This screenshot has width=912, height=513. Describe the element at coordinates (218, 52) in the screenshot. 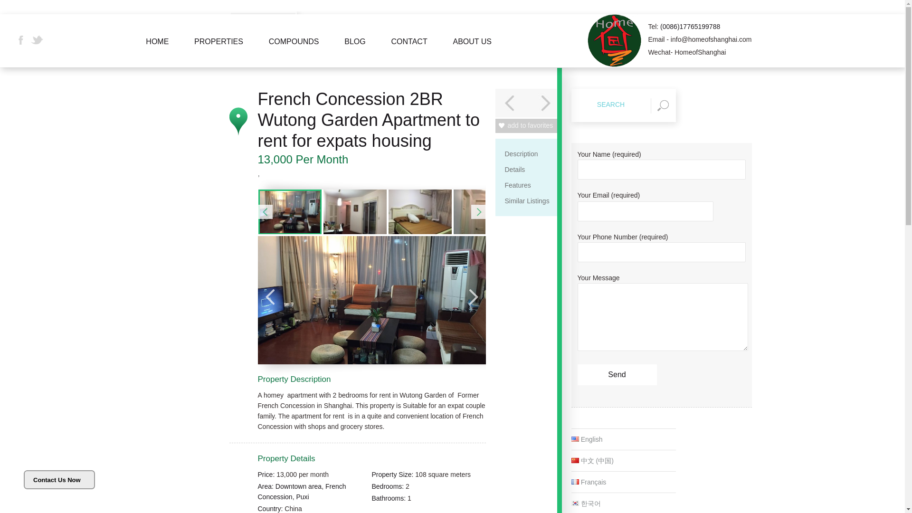

I see `PROPERTIES` at that location.